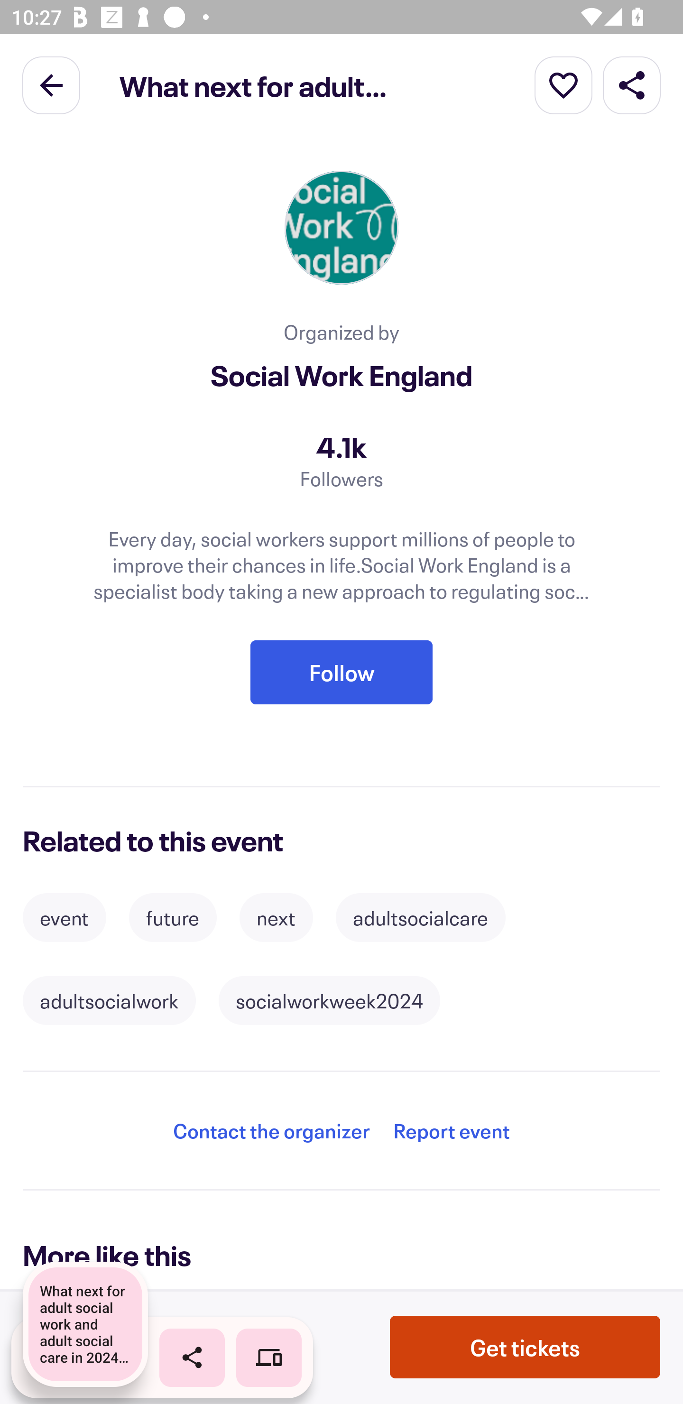  What do you see at coordinates (329, 1001) in the screenshot?
I see `socialworkweek2024` at bounding box center [329, 1001].